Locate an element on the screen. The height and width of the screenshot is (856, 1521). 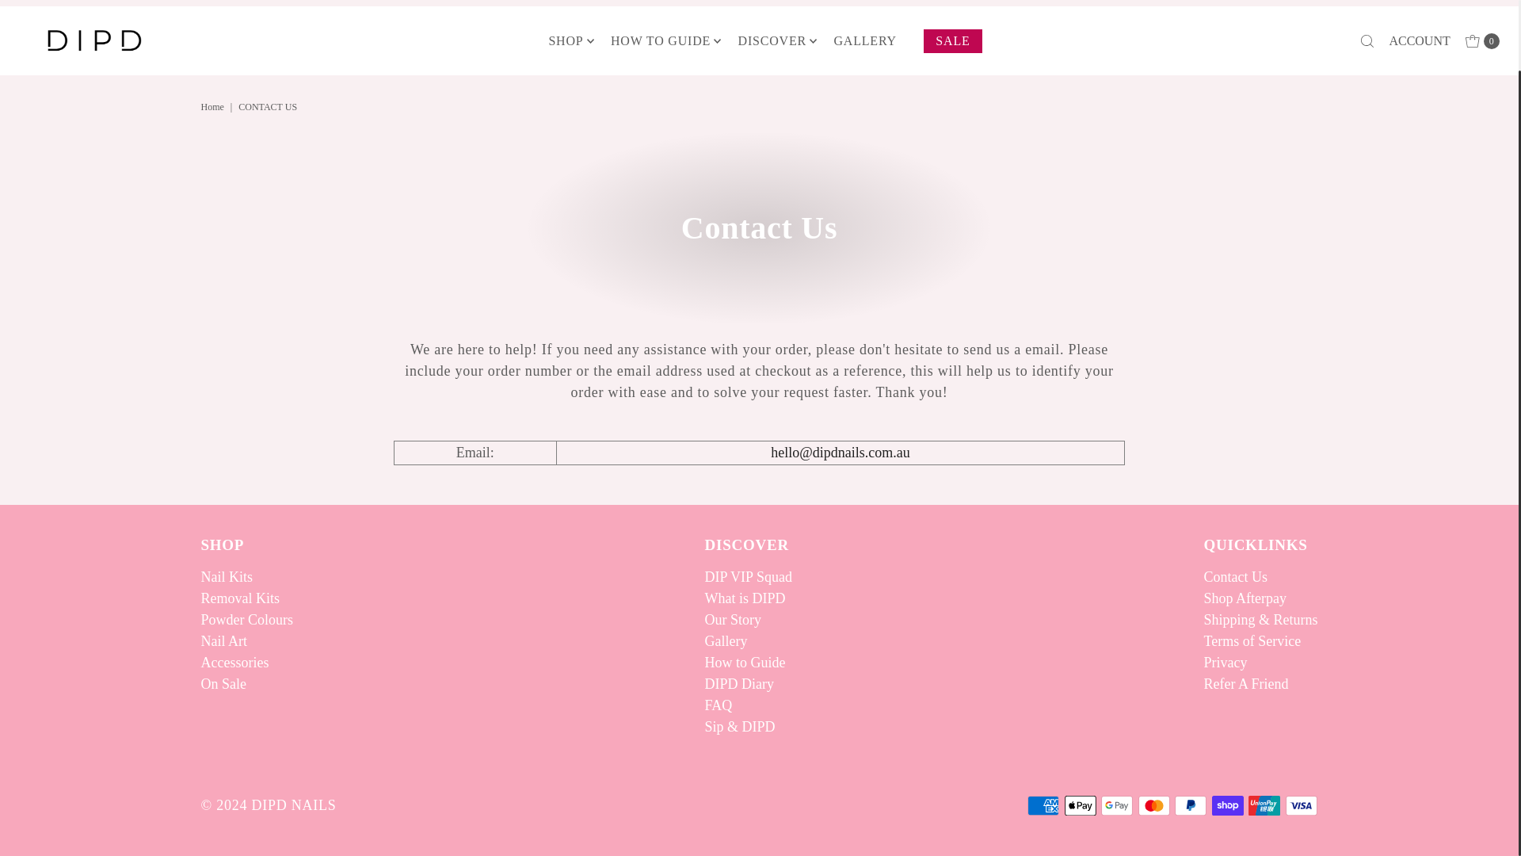
Visa is located at coordinates (1301, 805).